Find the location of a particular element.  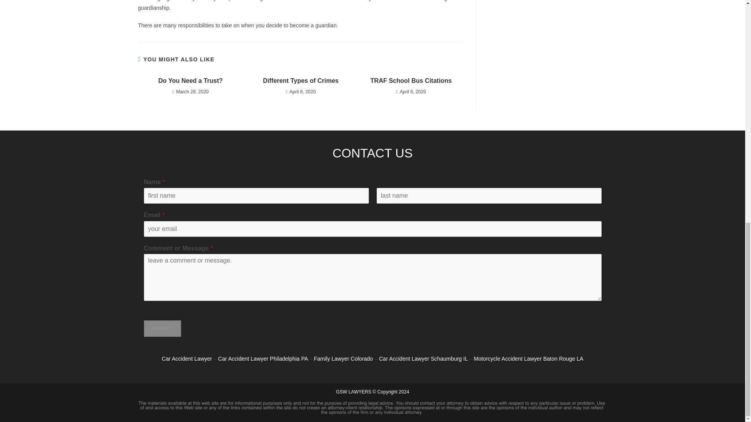

Car Accident Lawyer Schaumburg IL is located at coordinates (423, 359).